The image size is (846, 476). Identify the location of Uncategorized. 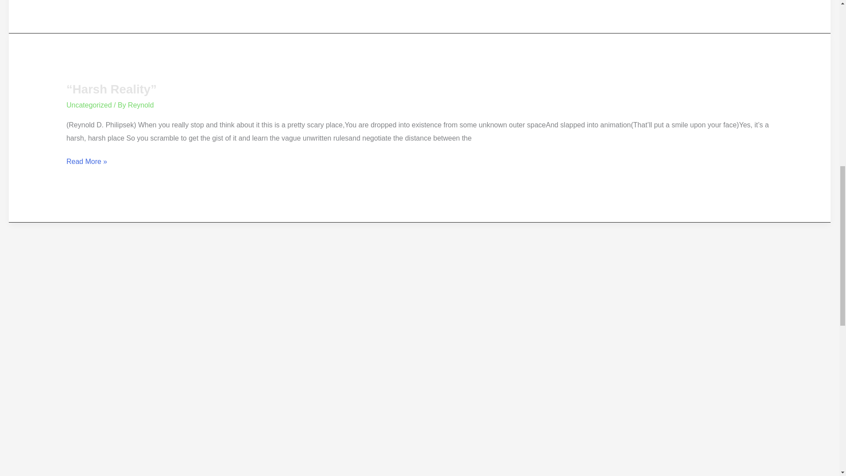
(89, 105).